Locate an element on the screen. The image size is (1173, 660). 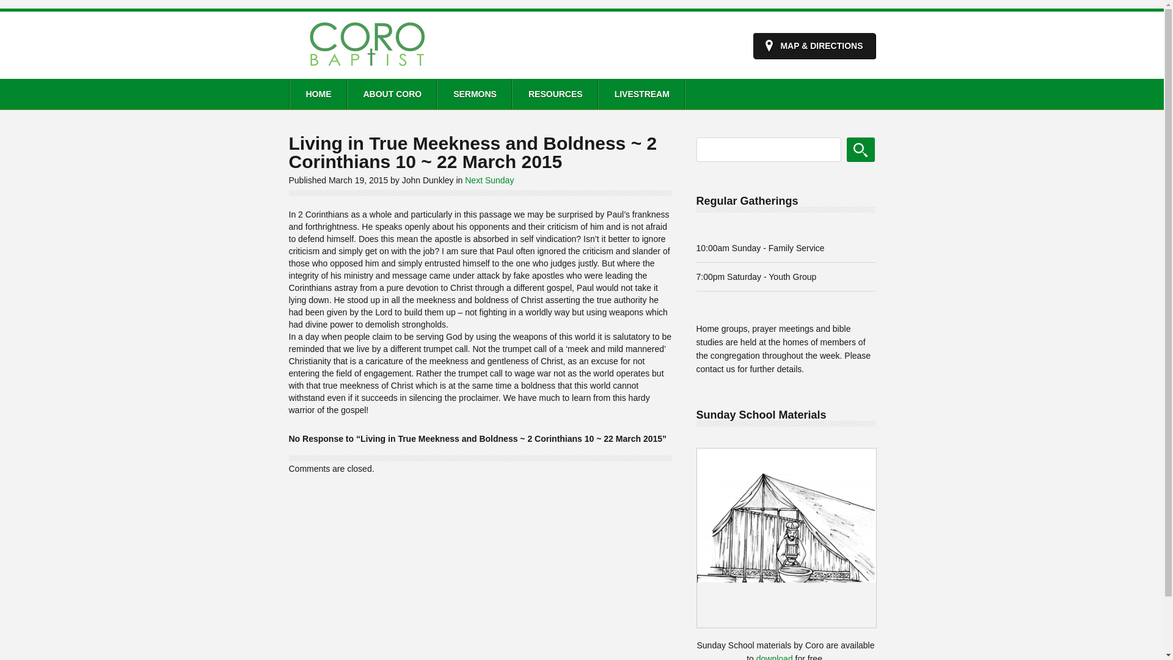
download is located at coordinates (775, 657).